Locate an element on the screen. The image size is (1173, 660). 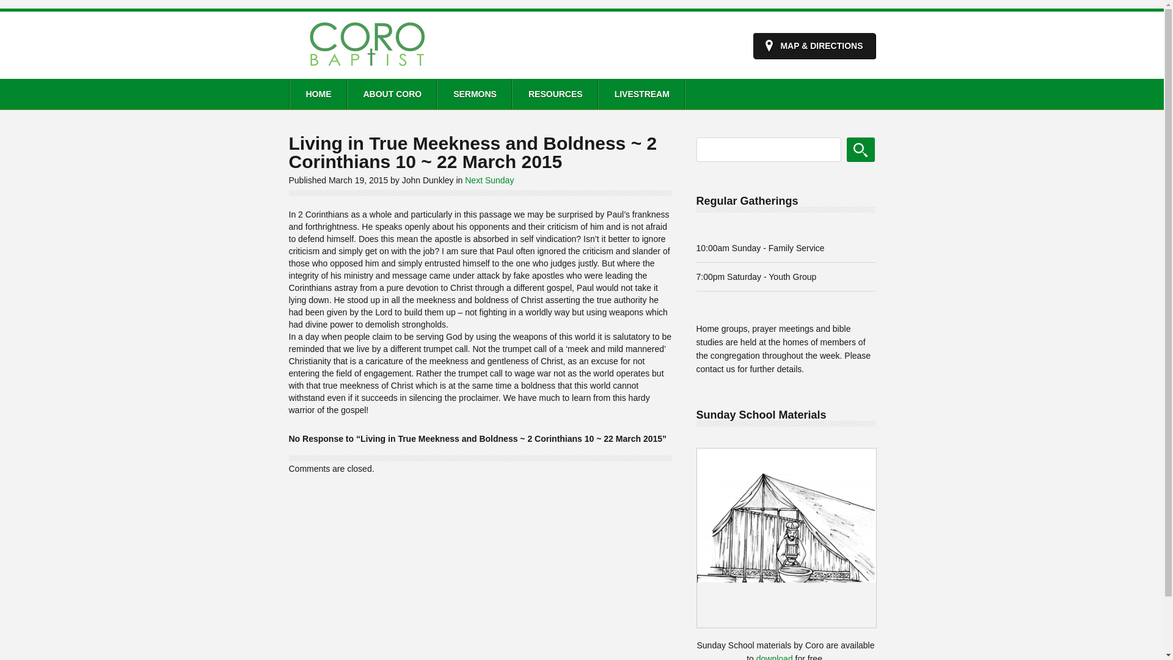
download is located at coordinates (775, 657).